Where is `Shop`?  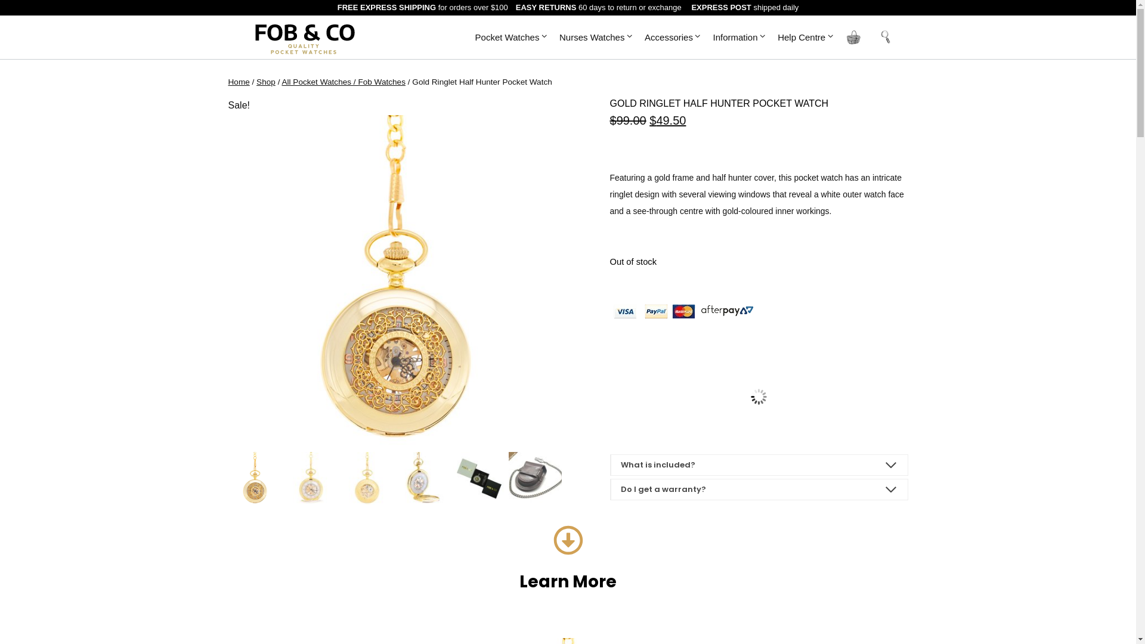
Shop is located at coordinates (266, 82).